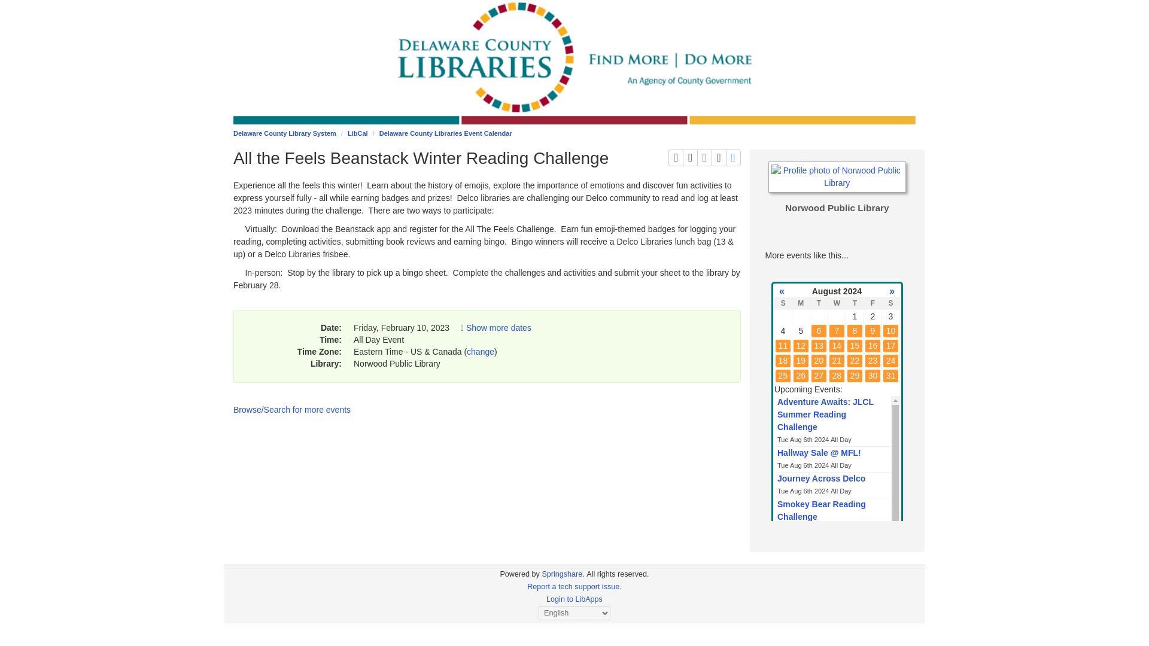  Describe the element at coordinates (445, 133) in the screenshot. I see `Springshare` at that location.